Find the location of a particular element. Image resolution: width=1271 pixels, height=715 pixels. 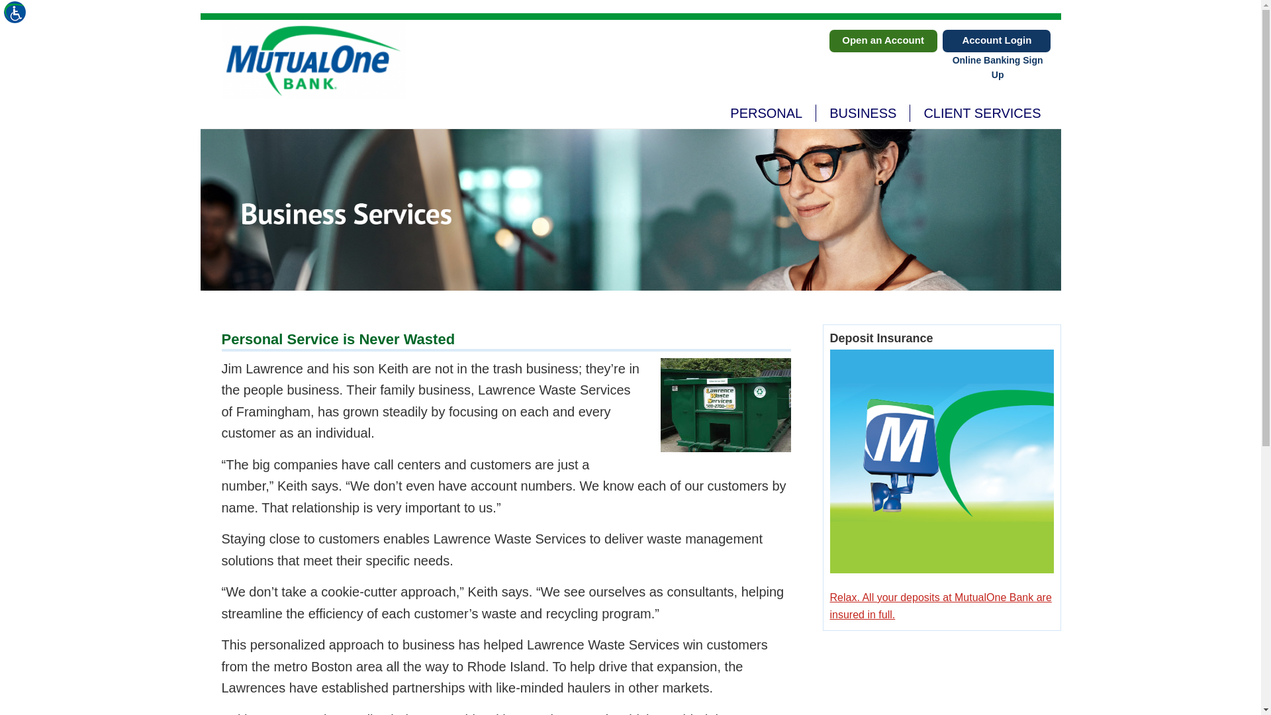

Open an Account is located at coordinates (997, 41).